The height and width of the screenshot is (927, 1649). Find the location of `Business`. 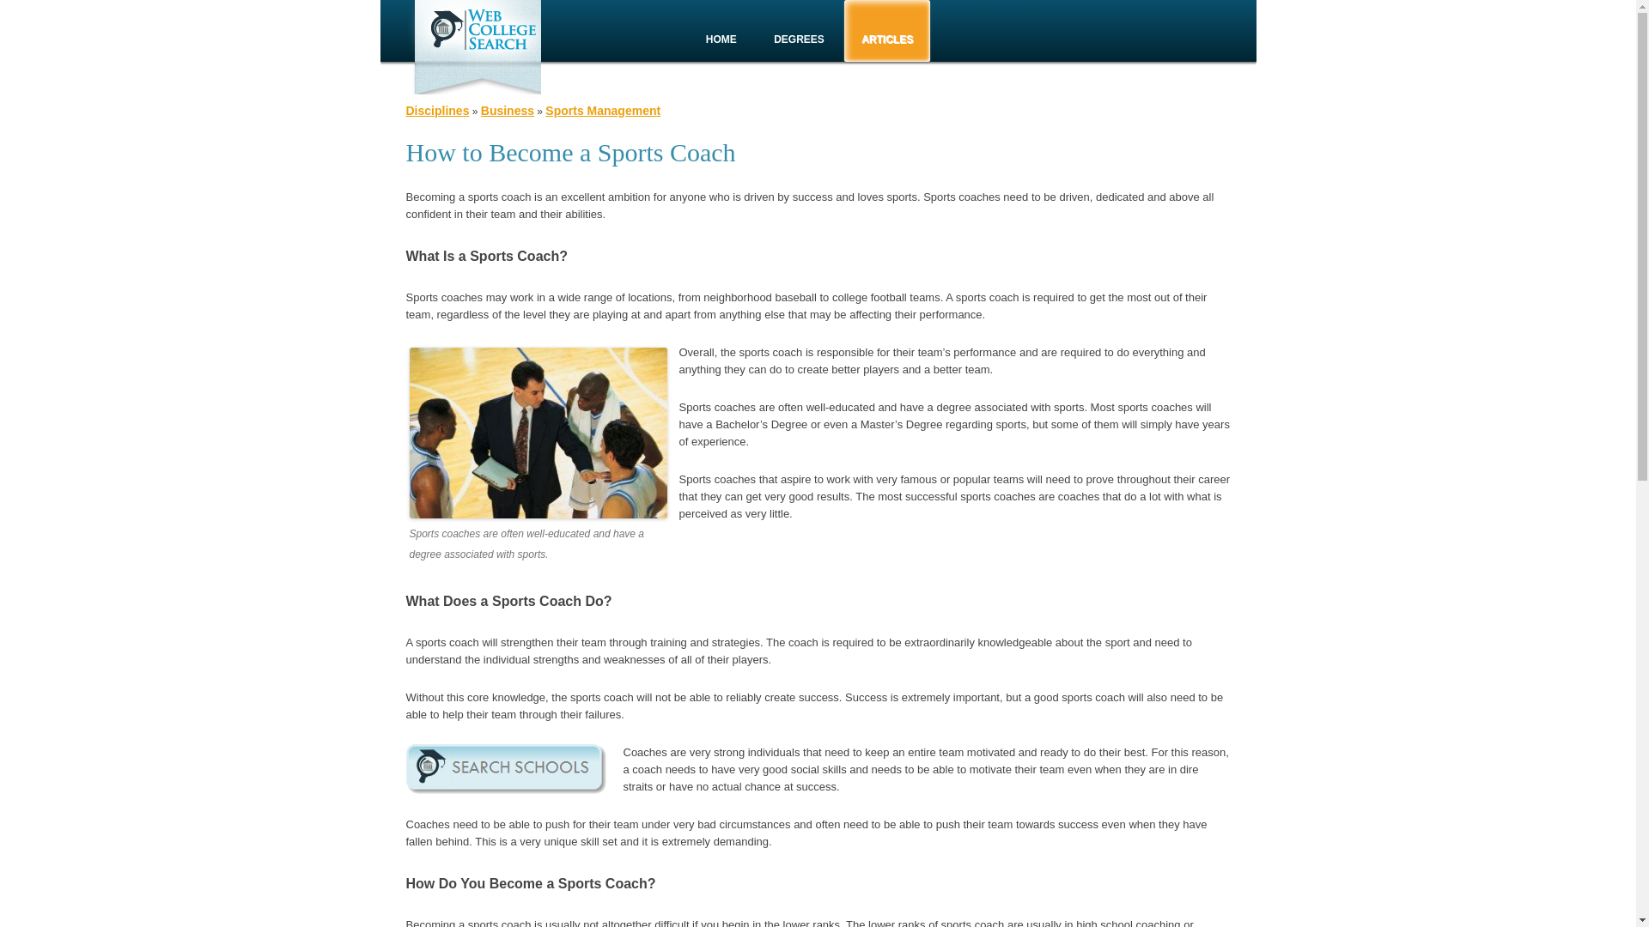

Business is located at coordinates (508, 110).